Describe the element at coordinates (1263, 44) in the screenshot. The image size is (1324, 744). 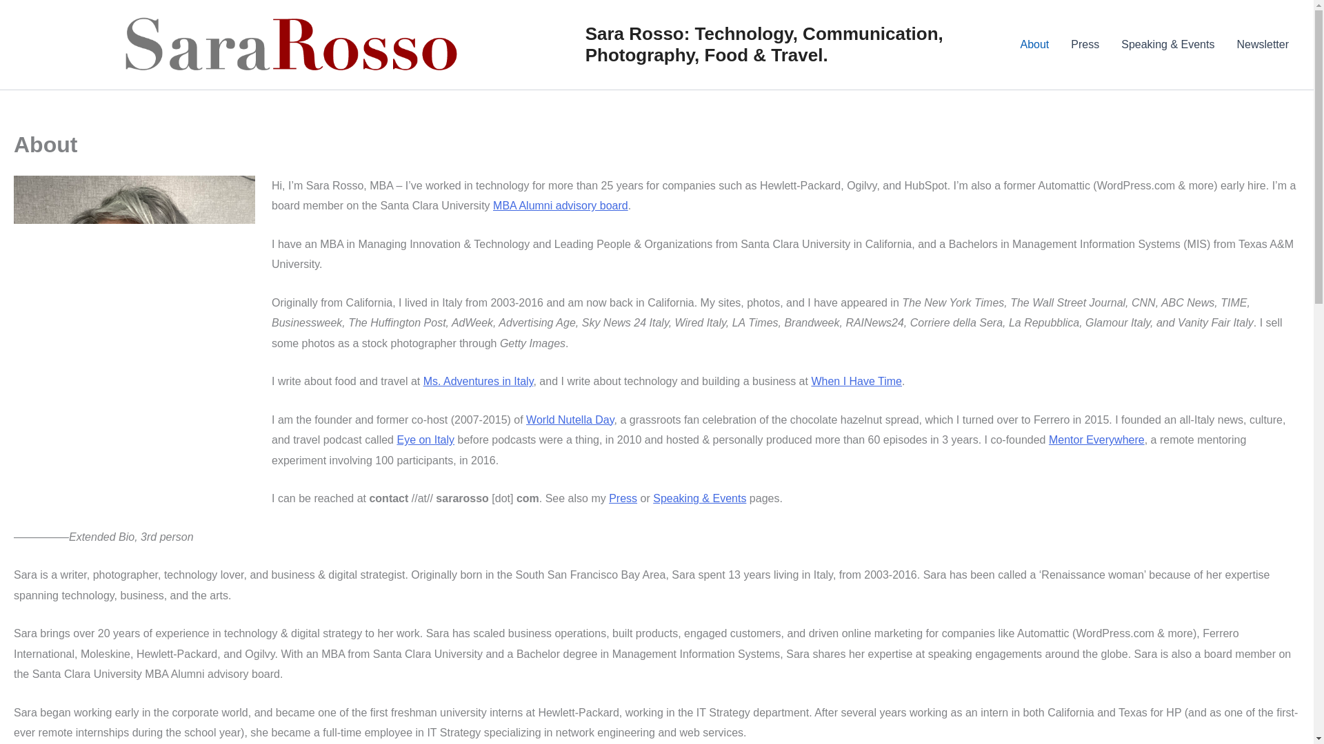
I see `Newsletter` at that location.